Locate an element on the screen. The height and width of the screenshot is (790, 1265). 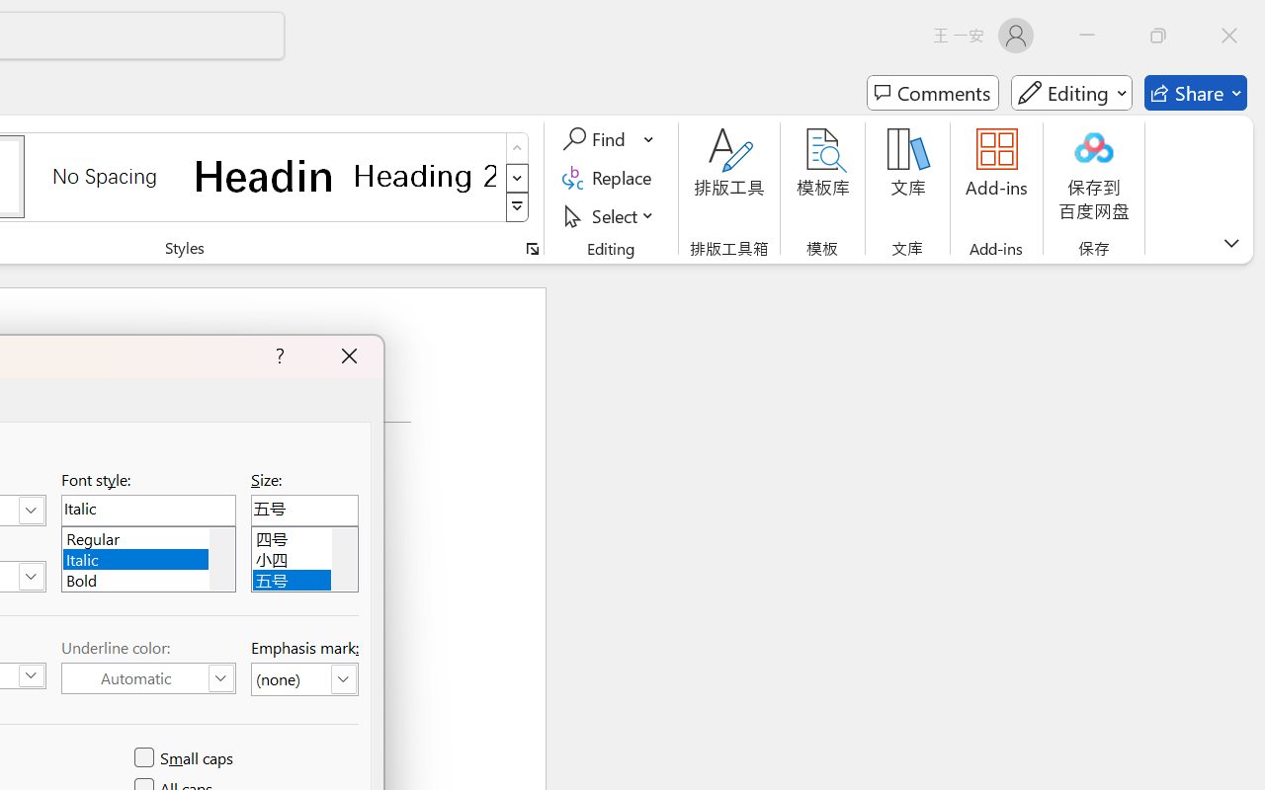
Regular is located at coordinates (148, 535).